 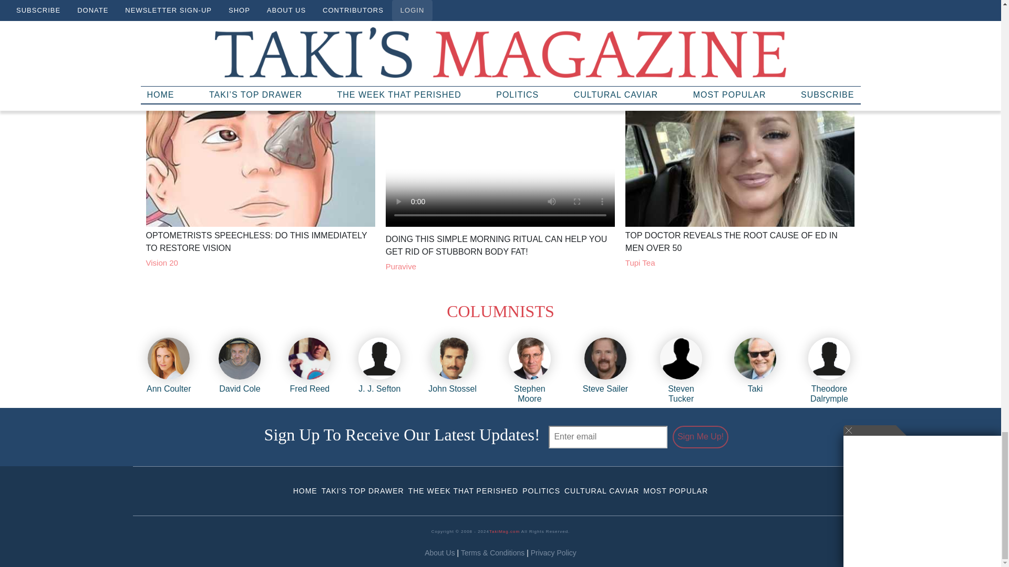 I want to click on Sign Me Up!, so click(x=701, y=437).